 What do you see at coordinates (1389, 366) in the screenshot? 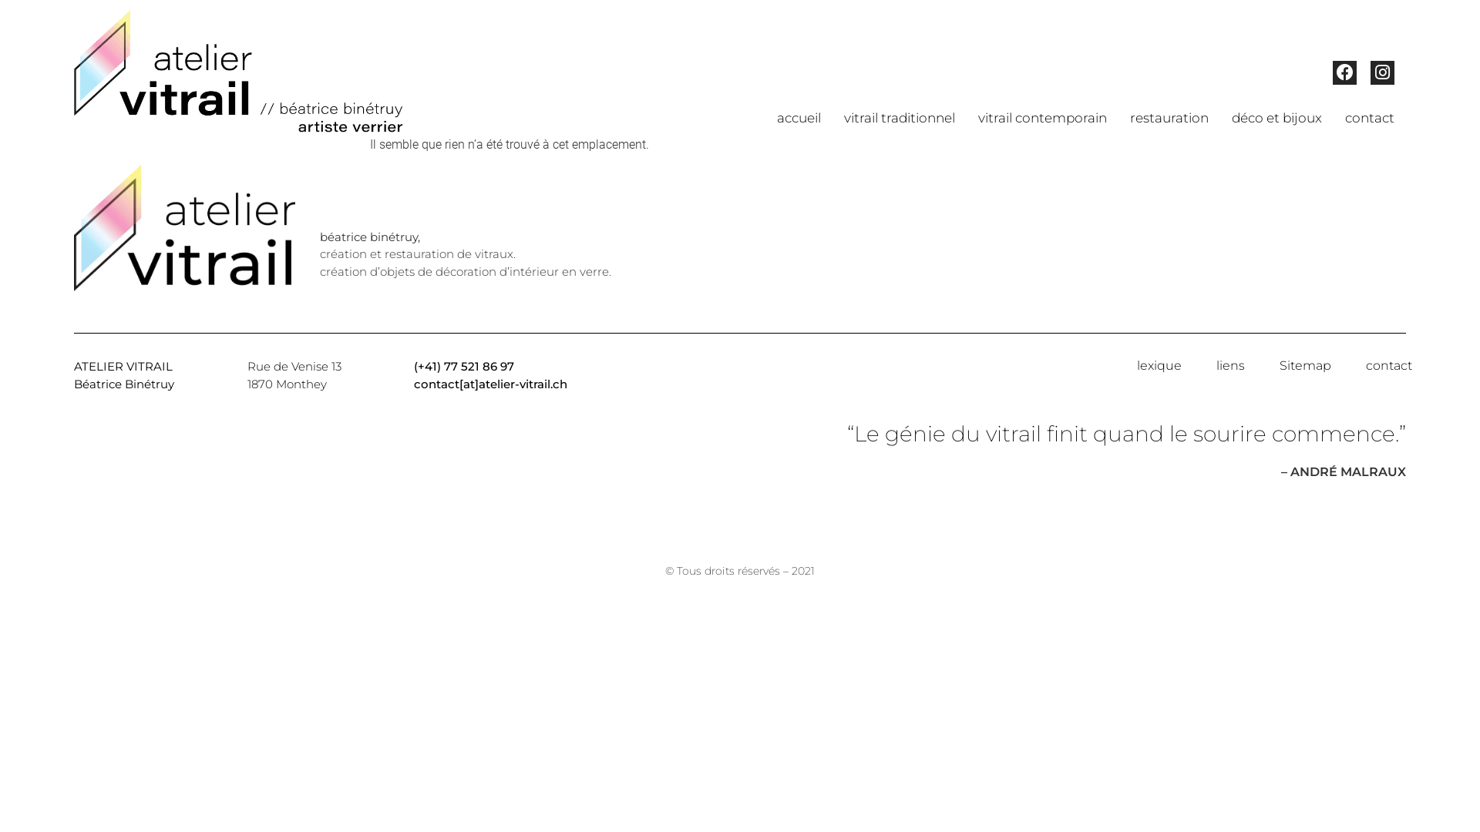
I see `contact` at bounding box center [1389, 366].